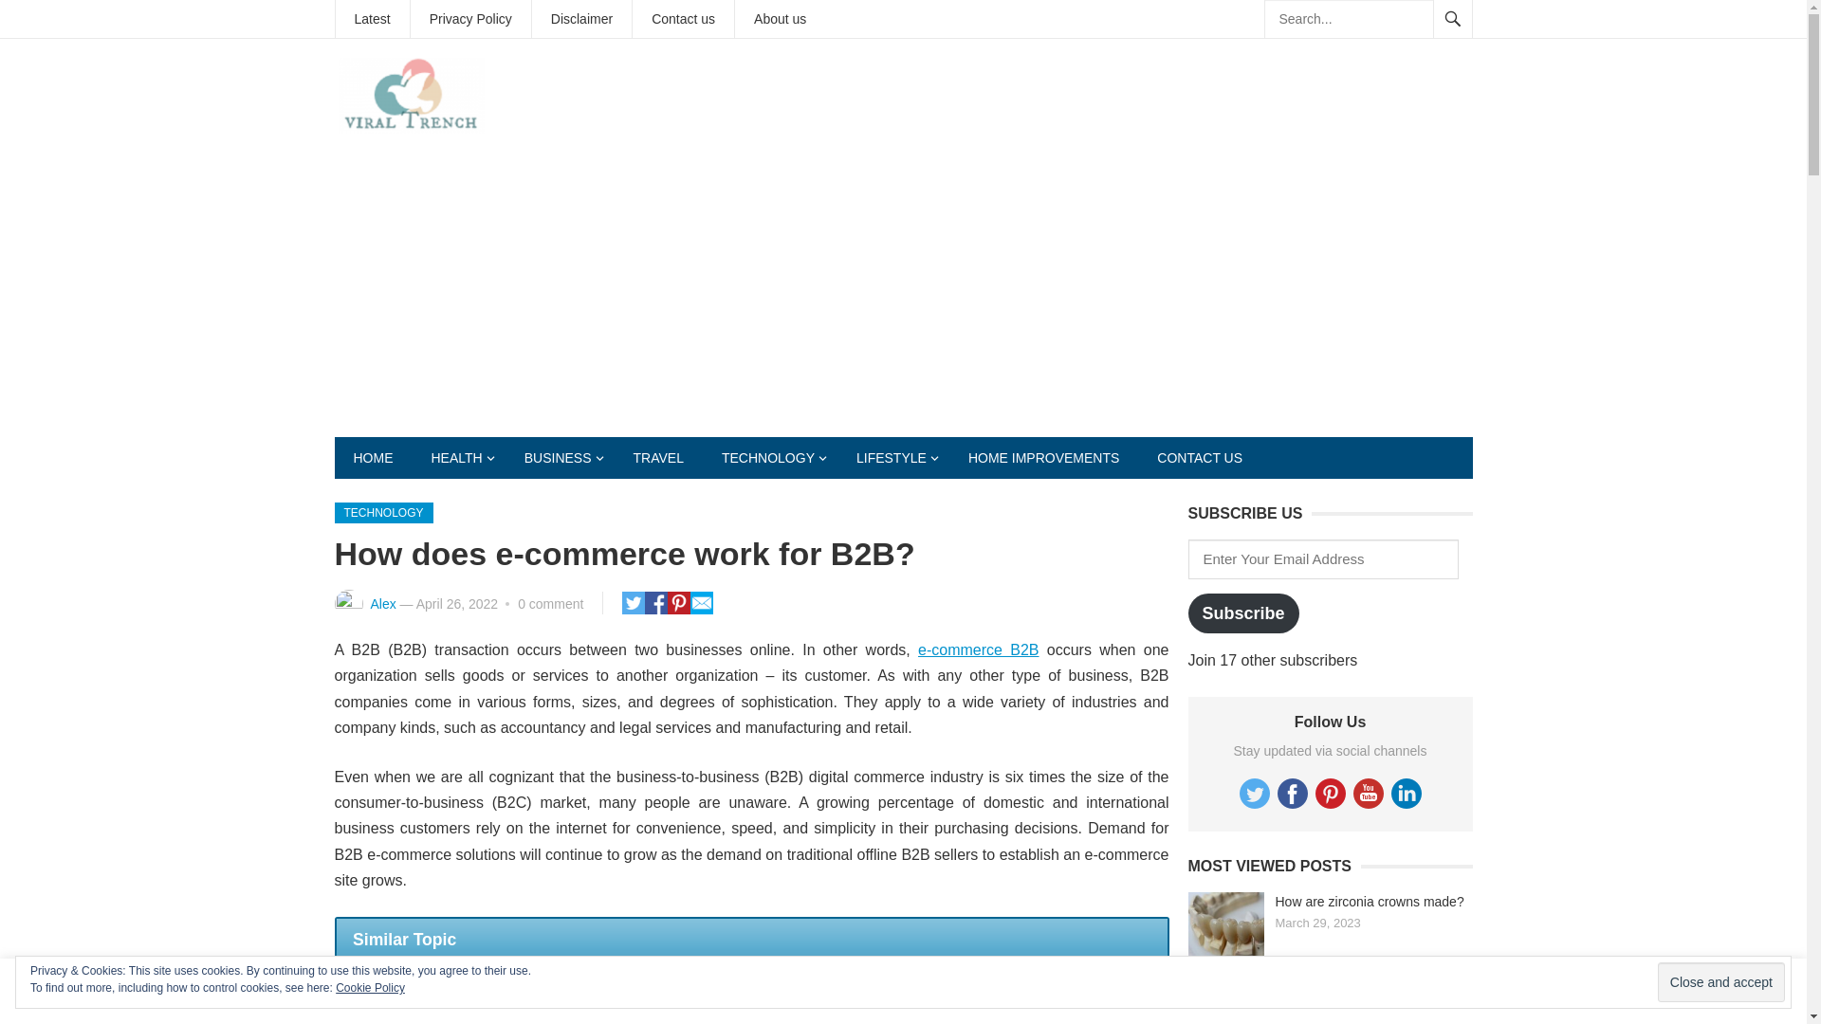 This screenshot has width=1821, height=1024. I want to click on Contact us, so click(683, 19).